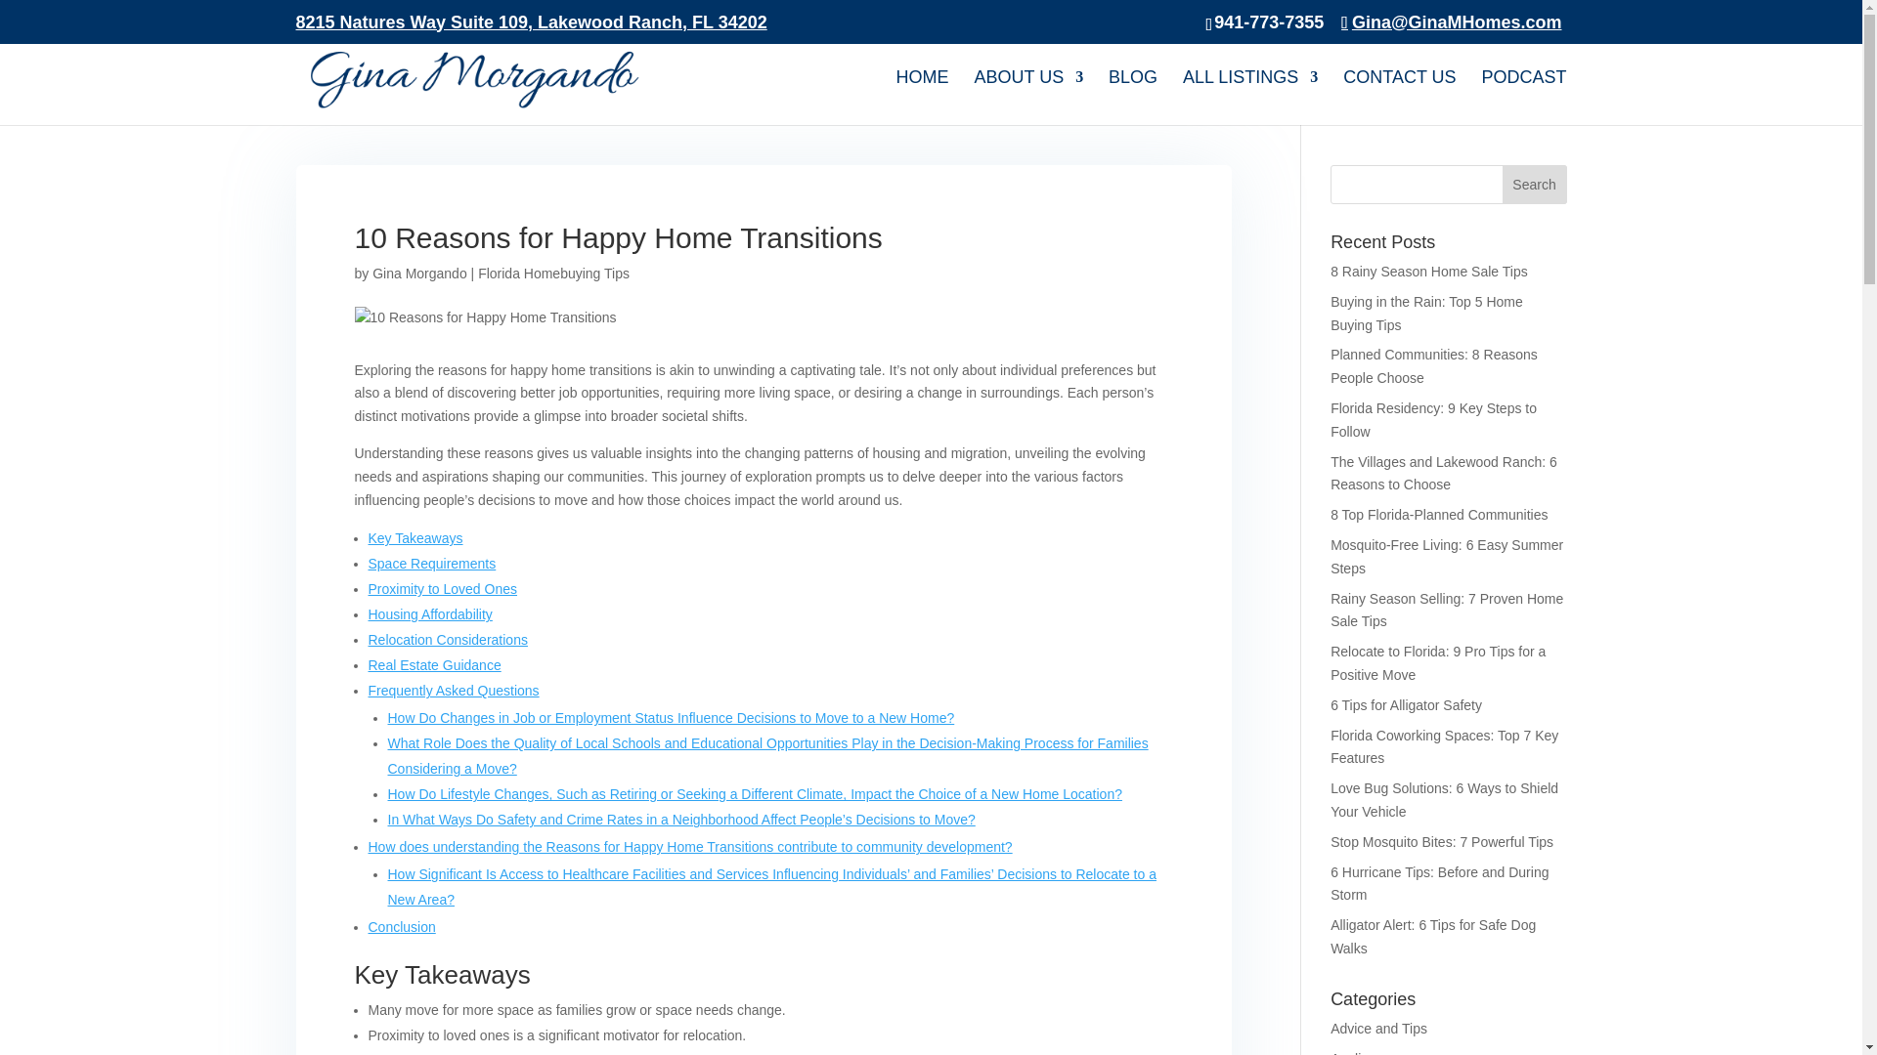 This screenshot has width=1877, height=1055. I want to click on Florida Homebuying Tips, so click(553, 274).